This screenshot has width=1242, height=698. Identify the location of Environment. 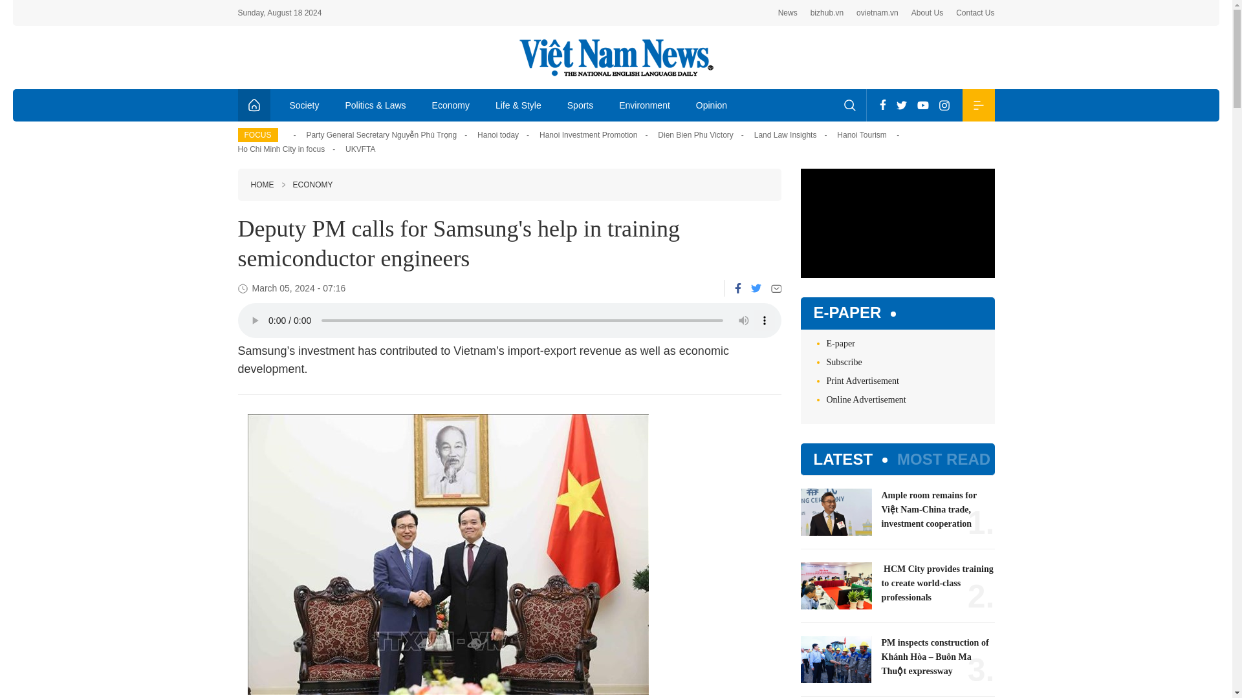
(644, 105).